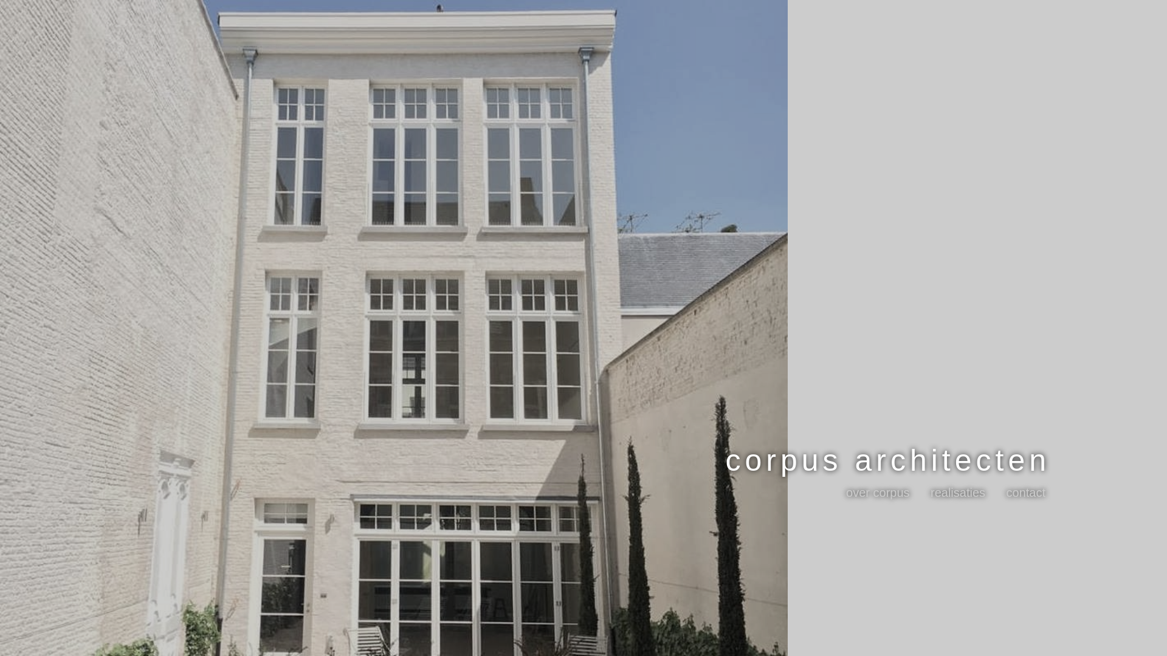  What do you see at coordinates (958, 493) in the screenshot?
I see `realisaties` at bounding box center [958, 493].